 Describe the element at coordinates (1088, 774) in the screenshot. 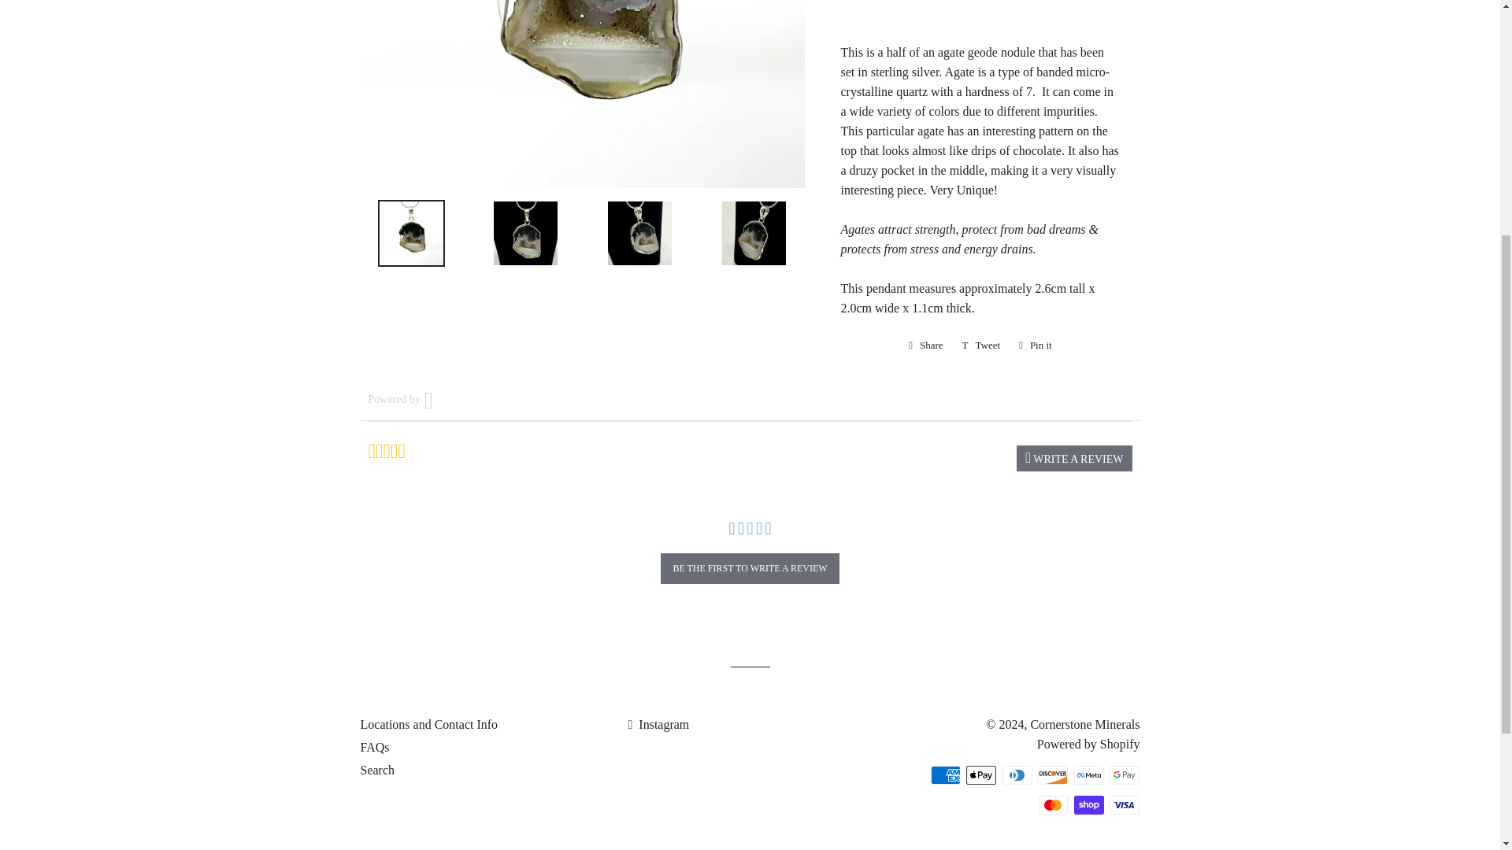

I see `Meta Pay` at that location.